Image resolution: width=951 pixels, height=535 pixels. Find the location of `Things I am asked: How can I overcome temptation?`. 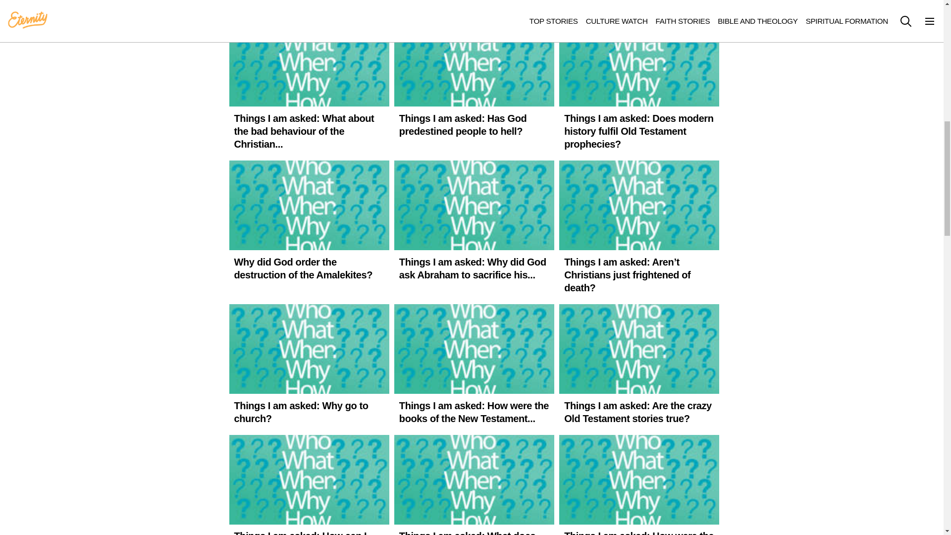

Things I am asked: How can I overcome temptation? is located at coordinates (309, 485).